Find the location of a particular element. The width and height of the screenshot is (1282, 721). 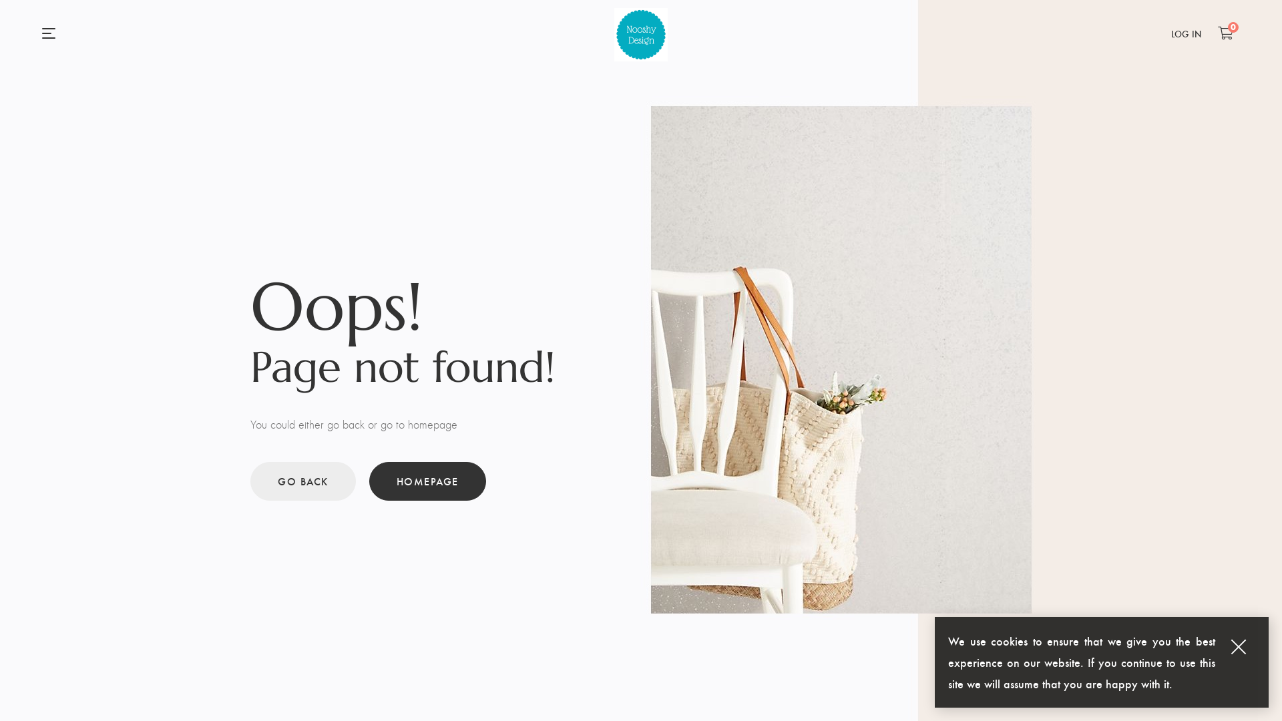

0 is located at coordinates (1226, 33).